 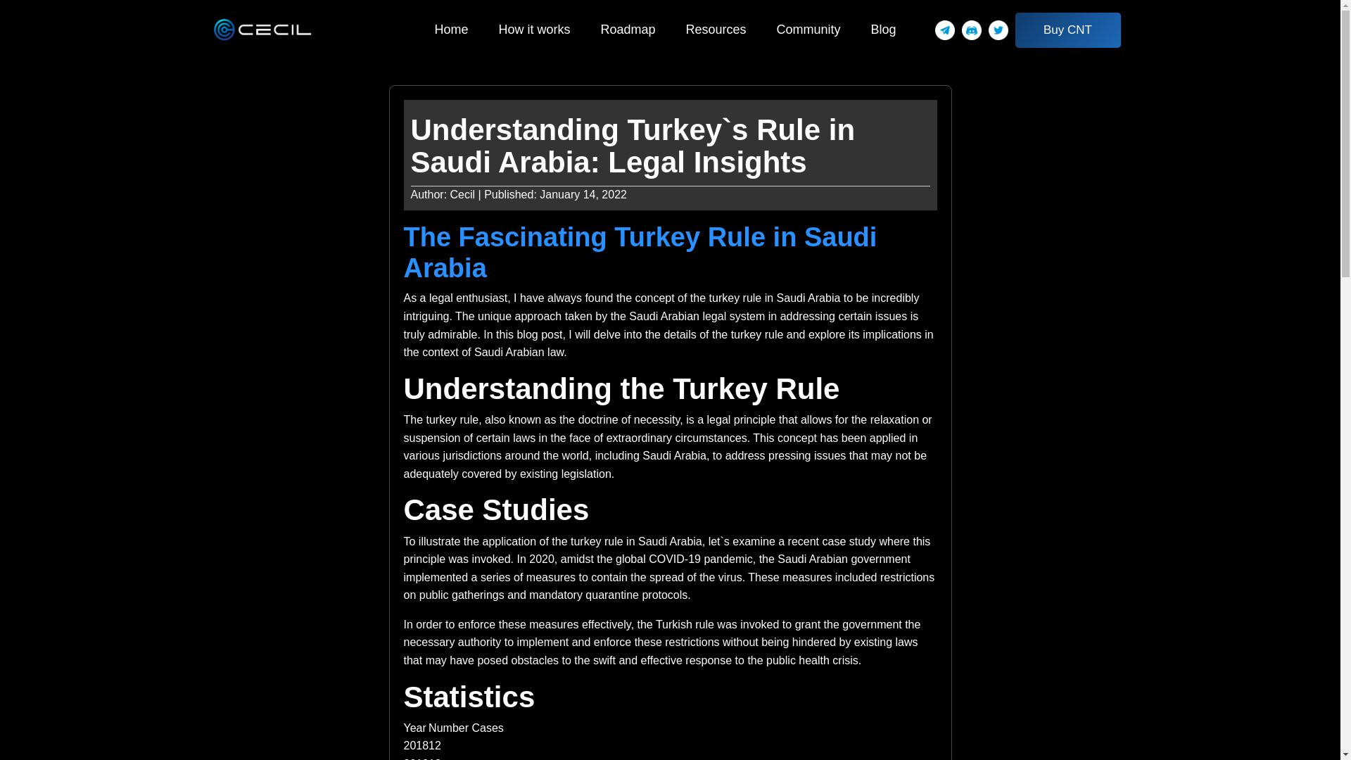 What do you see at coordinates (715, 30) in the screenshot?
I see `Resources` at bounding box center [715, 30].